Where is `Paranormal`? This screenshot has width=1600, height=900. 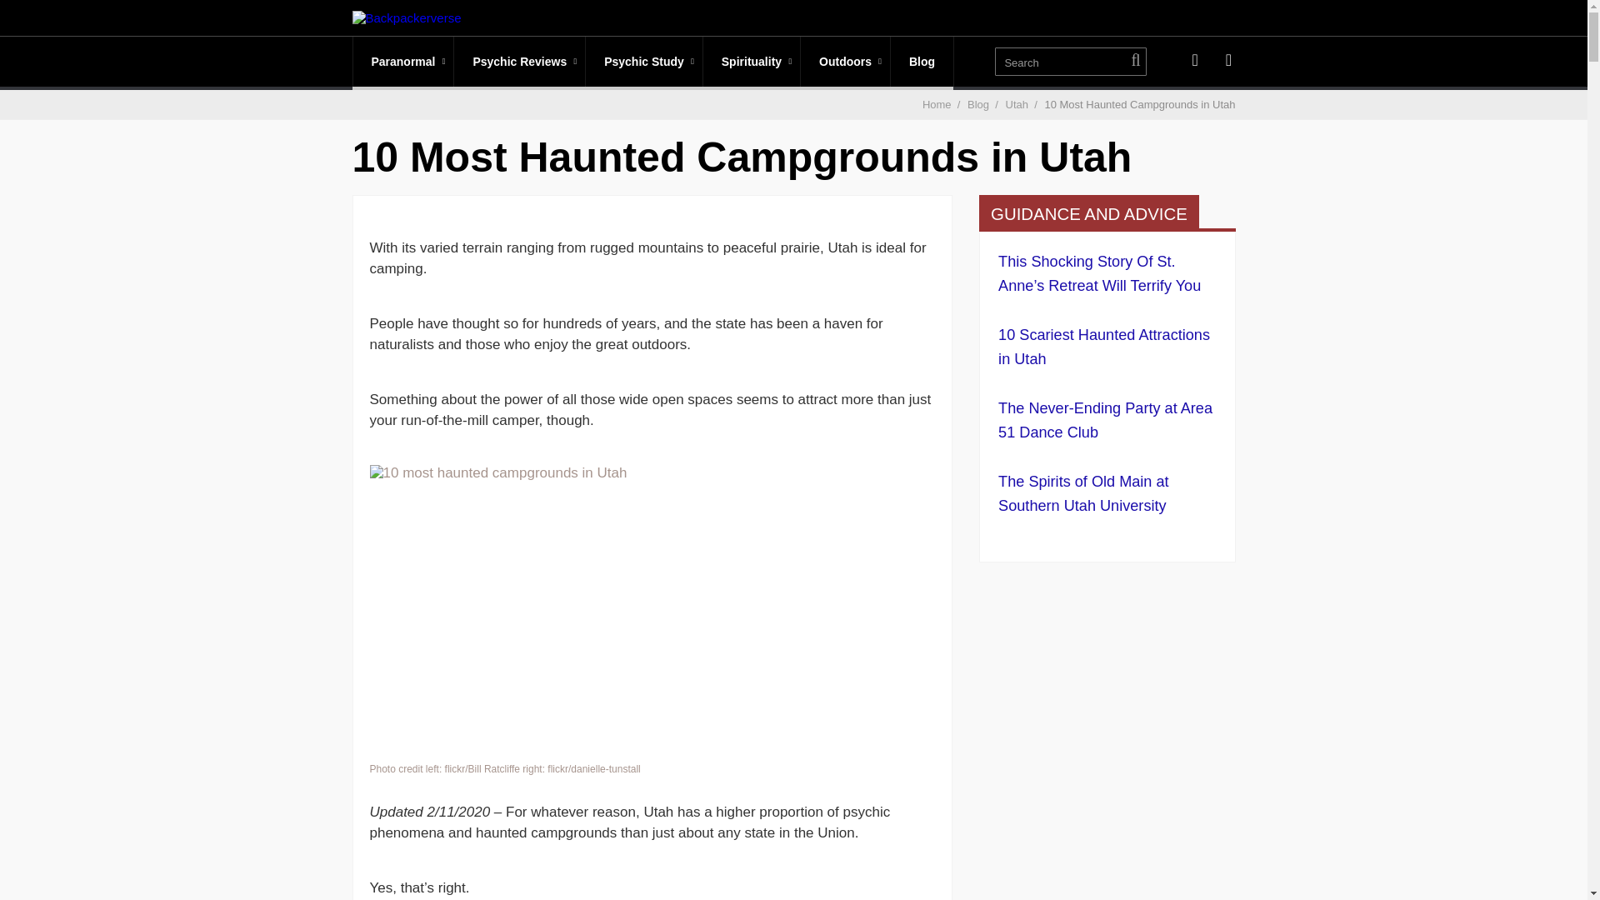 Paranormal is located at coordinates (403, 62).